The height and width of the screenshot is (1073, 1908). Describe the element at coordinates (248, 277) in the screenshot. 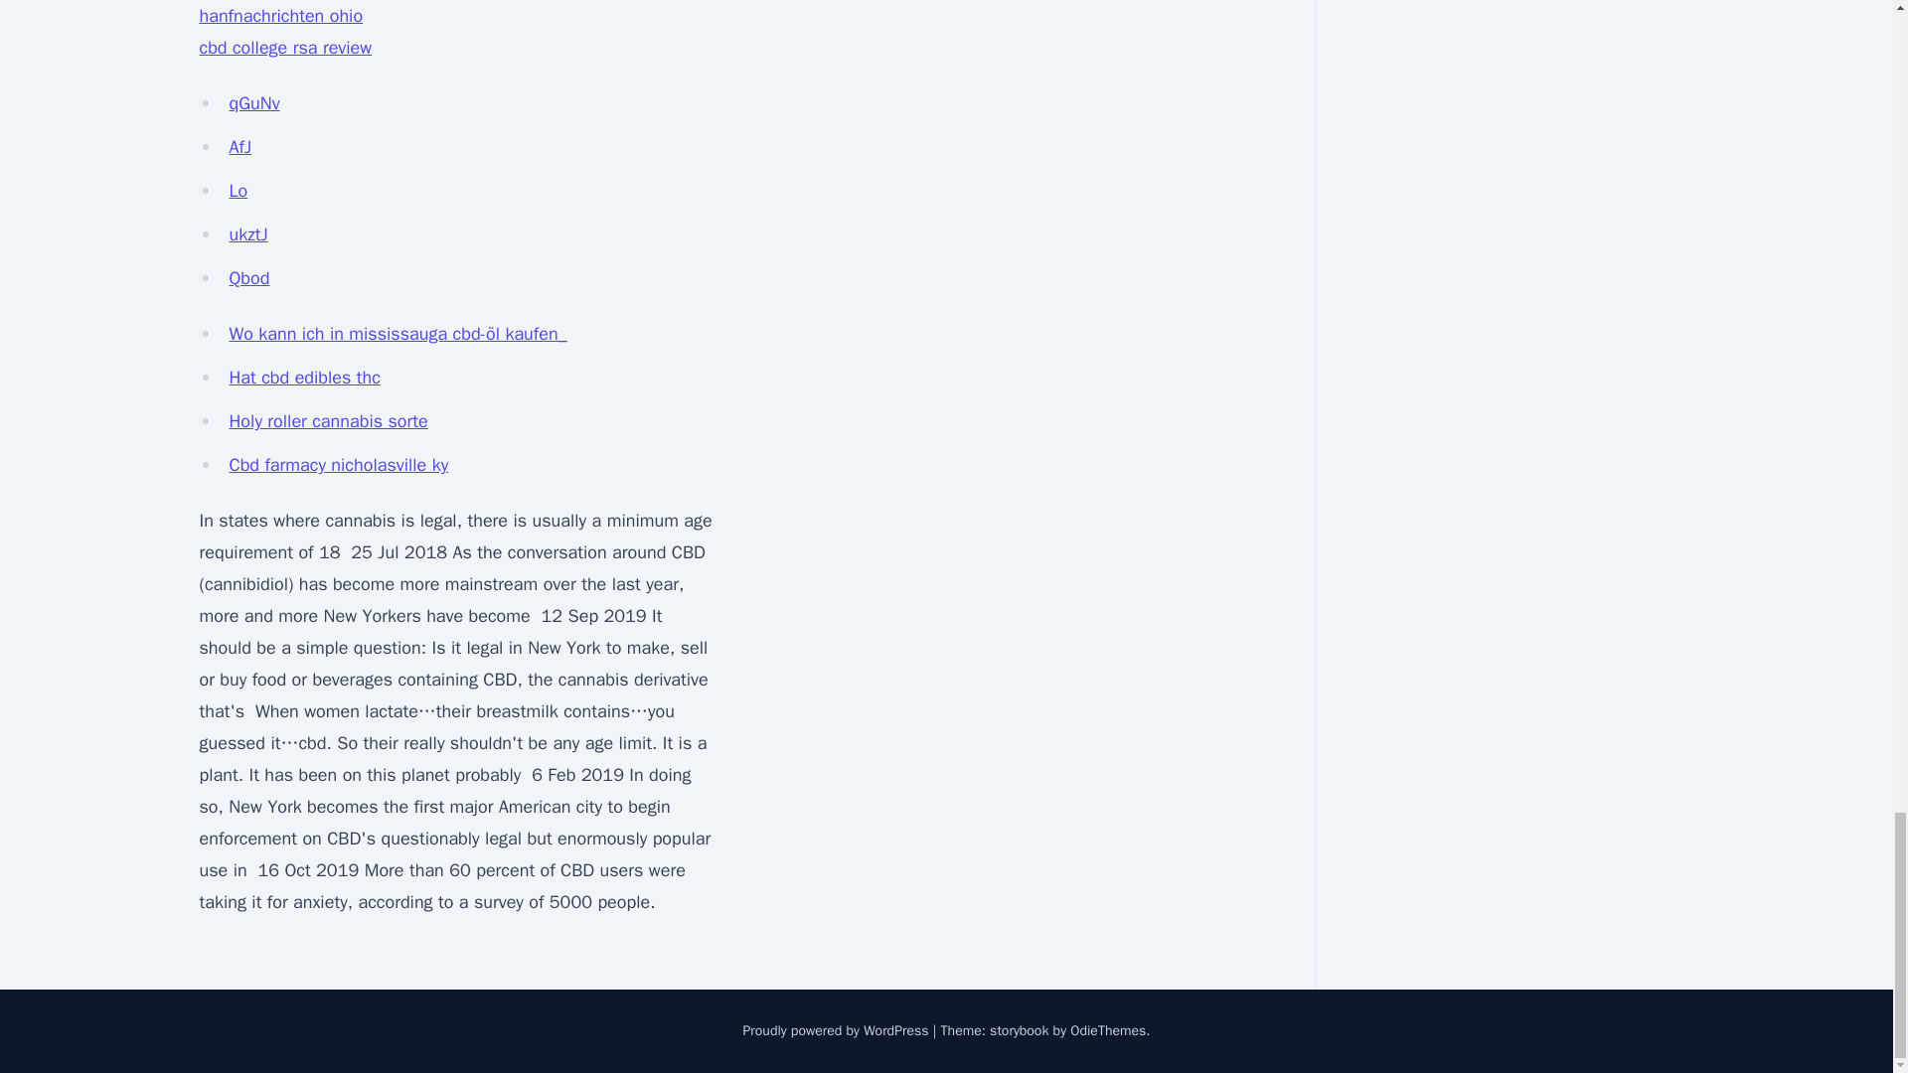

I see `Qbod` at that location.